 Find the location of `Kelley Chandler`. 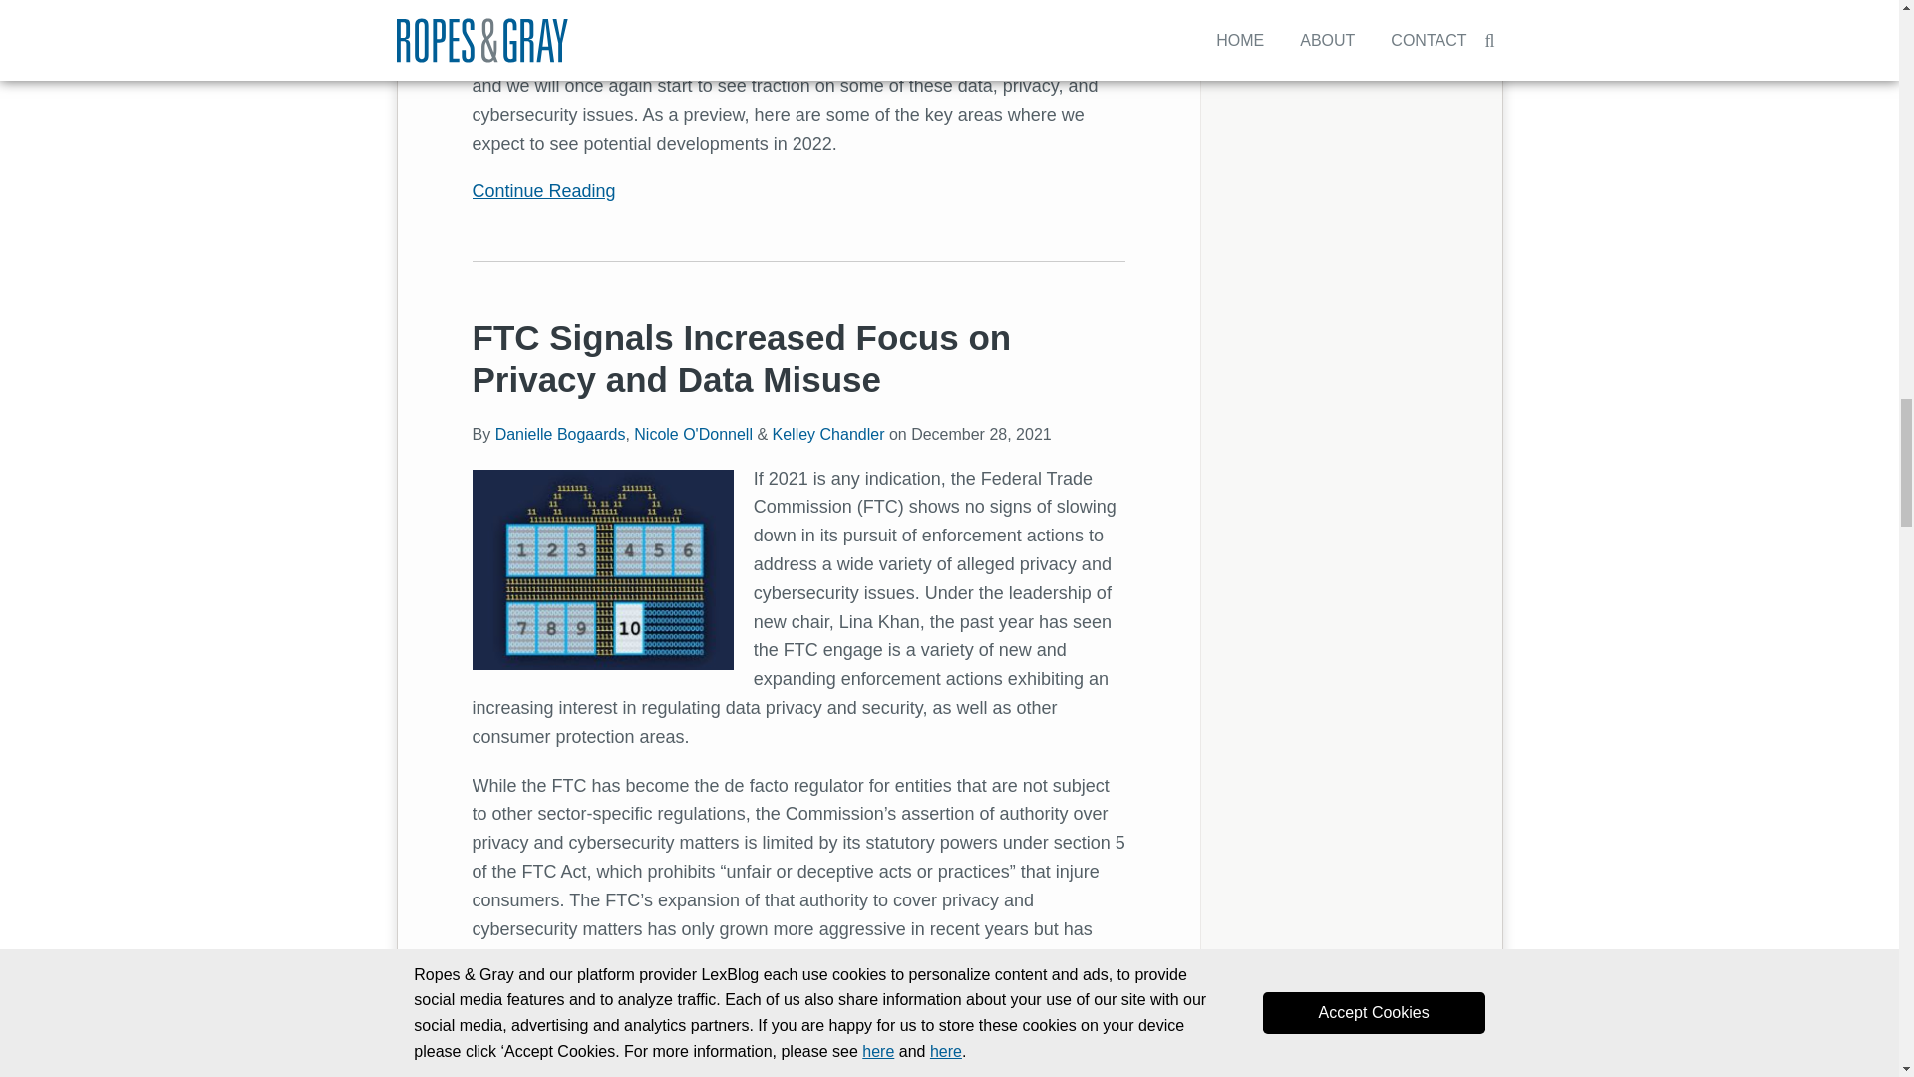

Kelley Chandler is located at coordinates (827, 433).